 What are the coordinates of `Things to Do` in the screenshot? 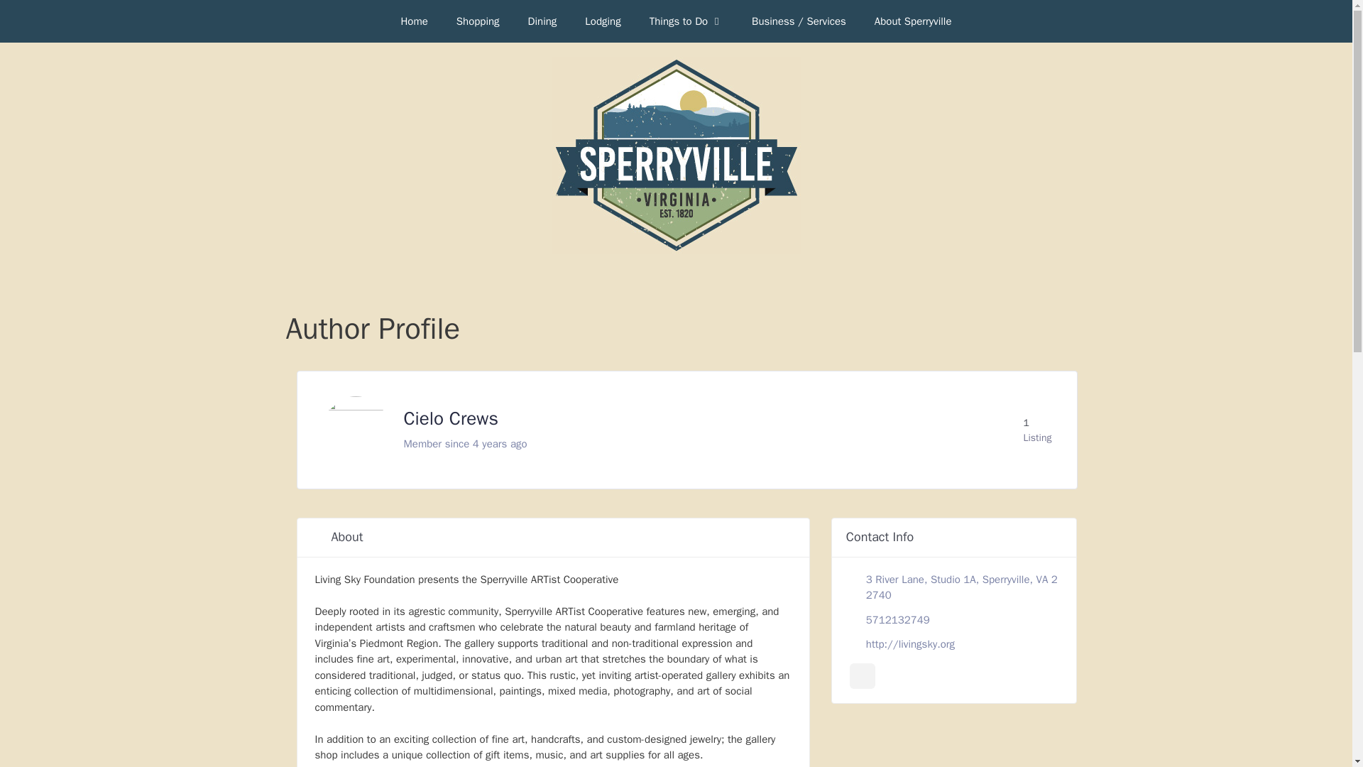 It's located at (686, 21).